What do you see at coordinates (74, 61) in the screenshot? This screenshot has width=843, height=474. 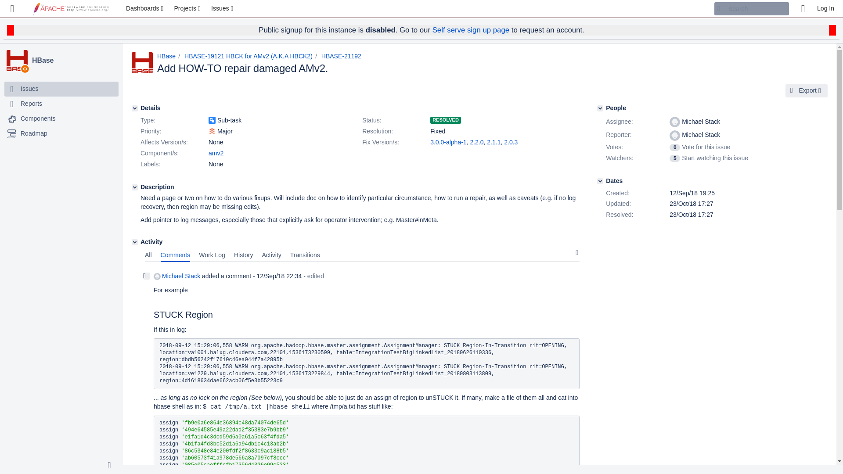 I see `HBase` at bounding box center [74, 61].